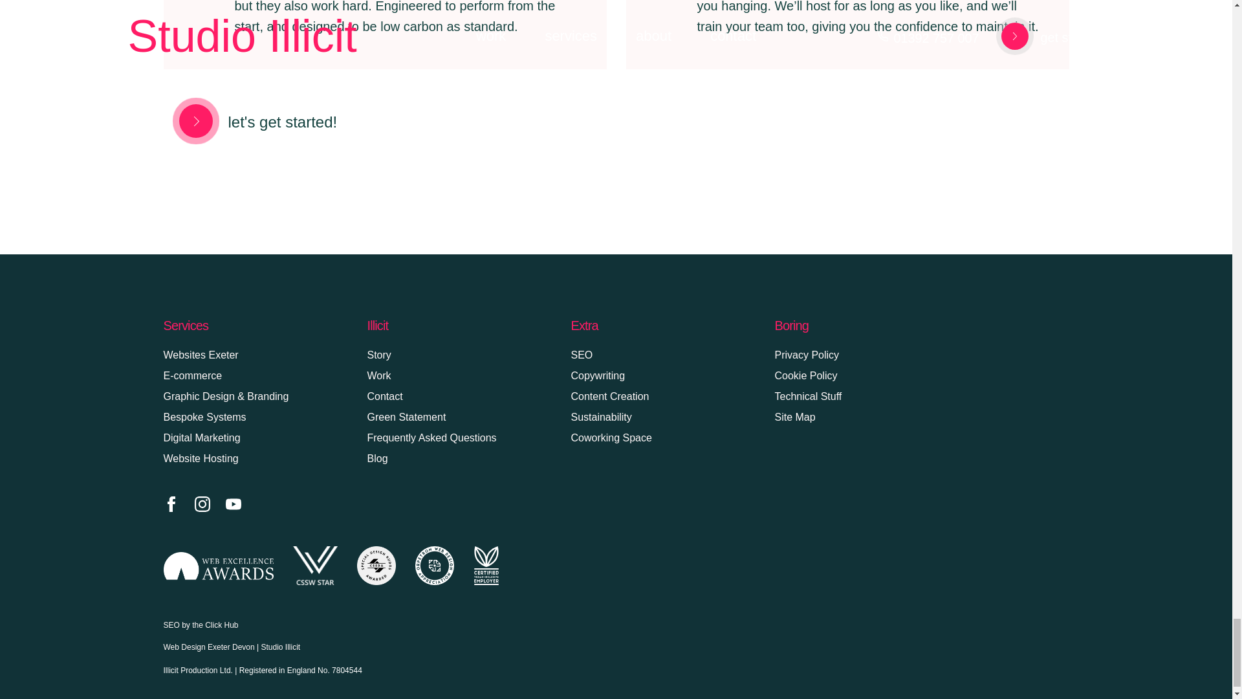 Image resolution: width=1242 pixels, height=699 pixels. Describe the element at coordinates (204, 417) in the screenshot. I see `Bespoke Systems` at that location.